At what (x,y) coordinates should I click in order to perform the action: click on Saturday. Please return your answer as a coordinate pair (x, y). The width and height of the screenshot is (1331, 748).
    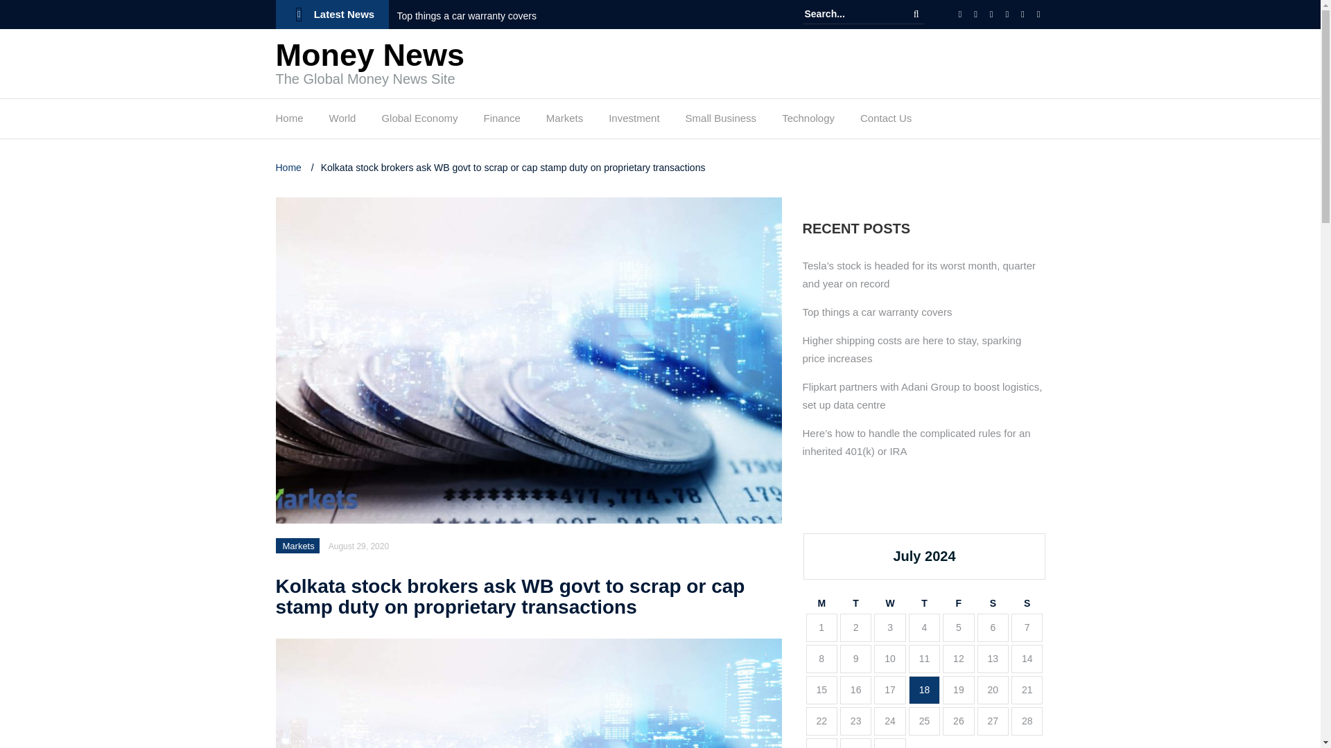
    Looking at the image, I should click on (993, 603).